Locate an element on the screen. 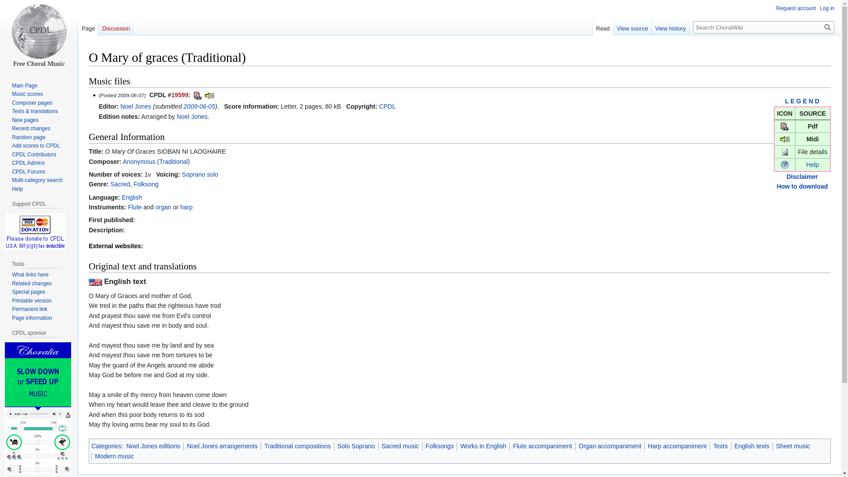 This screenshot has height=477, width=848. Category:Sacred music is located at coordinates (120, 184).